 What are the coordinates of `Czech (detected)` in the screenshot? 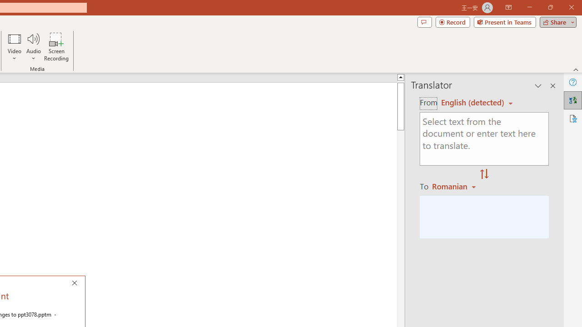 It's located at (473, 103).